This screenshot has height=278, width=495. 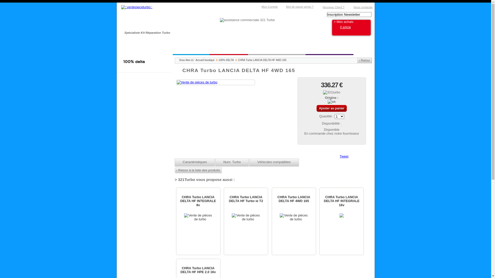 What do you see at coordinates (342, 221) in the screenshot?
I see `CHRA Turbo LANCIA DELTA HF INTEGRALE 16v` at bounding box center [342, 221].